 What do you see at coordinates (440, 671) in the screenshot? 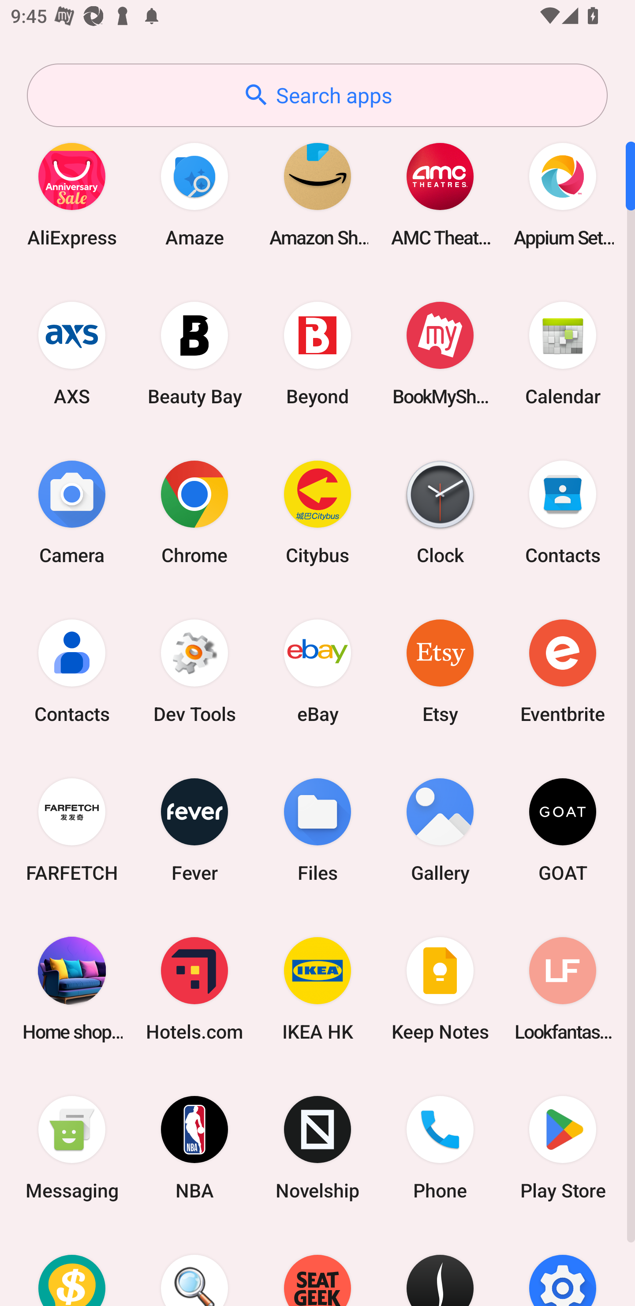
I see `Etsy` at bounding box center [440, 671].